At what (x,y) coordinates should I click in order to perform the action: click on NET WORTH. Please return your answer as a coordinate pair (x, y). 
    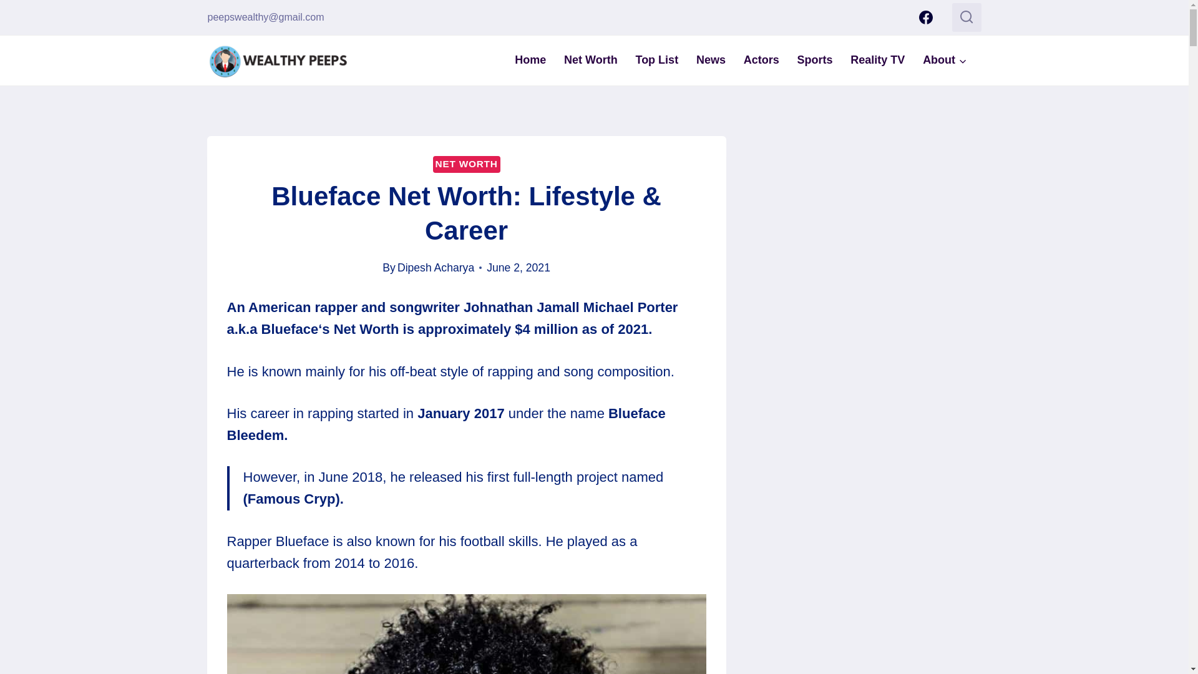
    Looking at the image, I should click on (467, 164).